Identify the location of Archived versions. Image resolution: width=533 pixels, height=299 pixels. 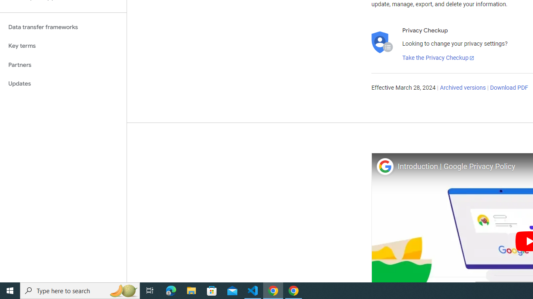
(463, 88).